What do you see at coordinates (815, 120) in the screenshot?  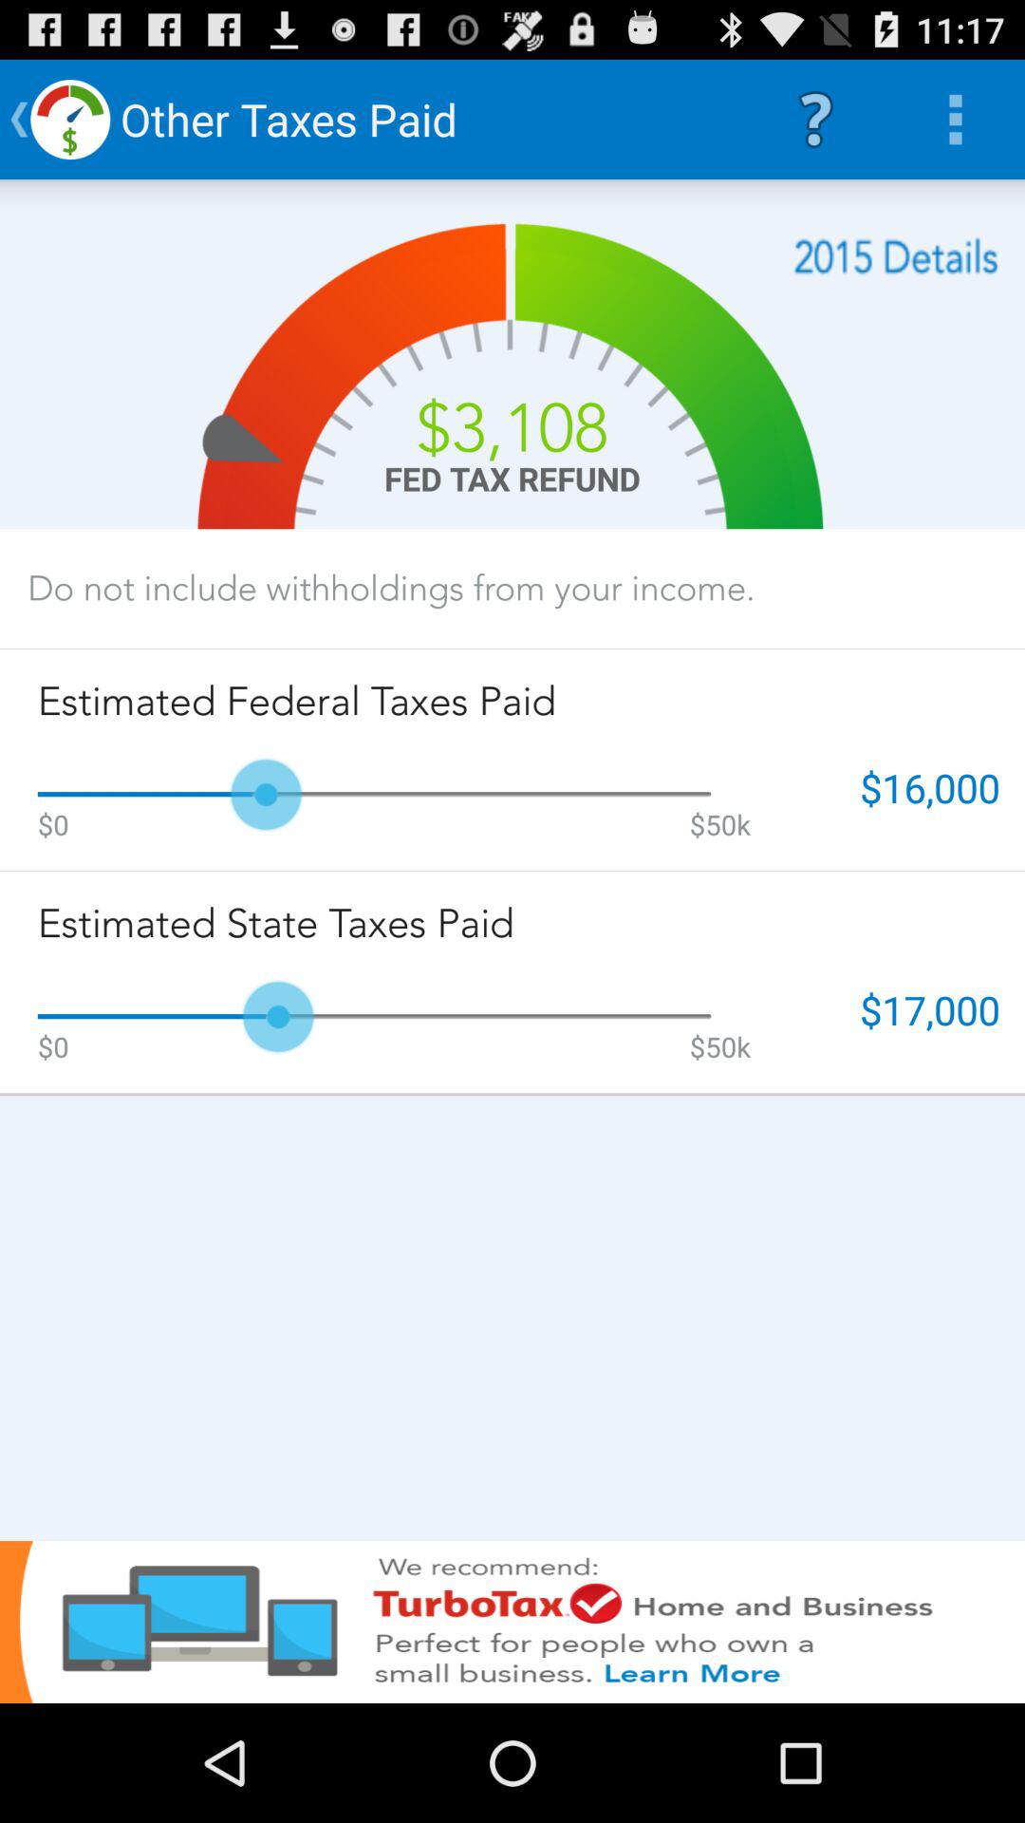 I see `launch the icon to the right of the other taxes paid item` at bounding box center [815, 120].